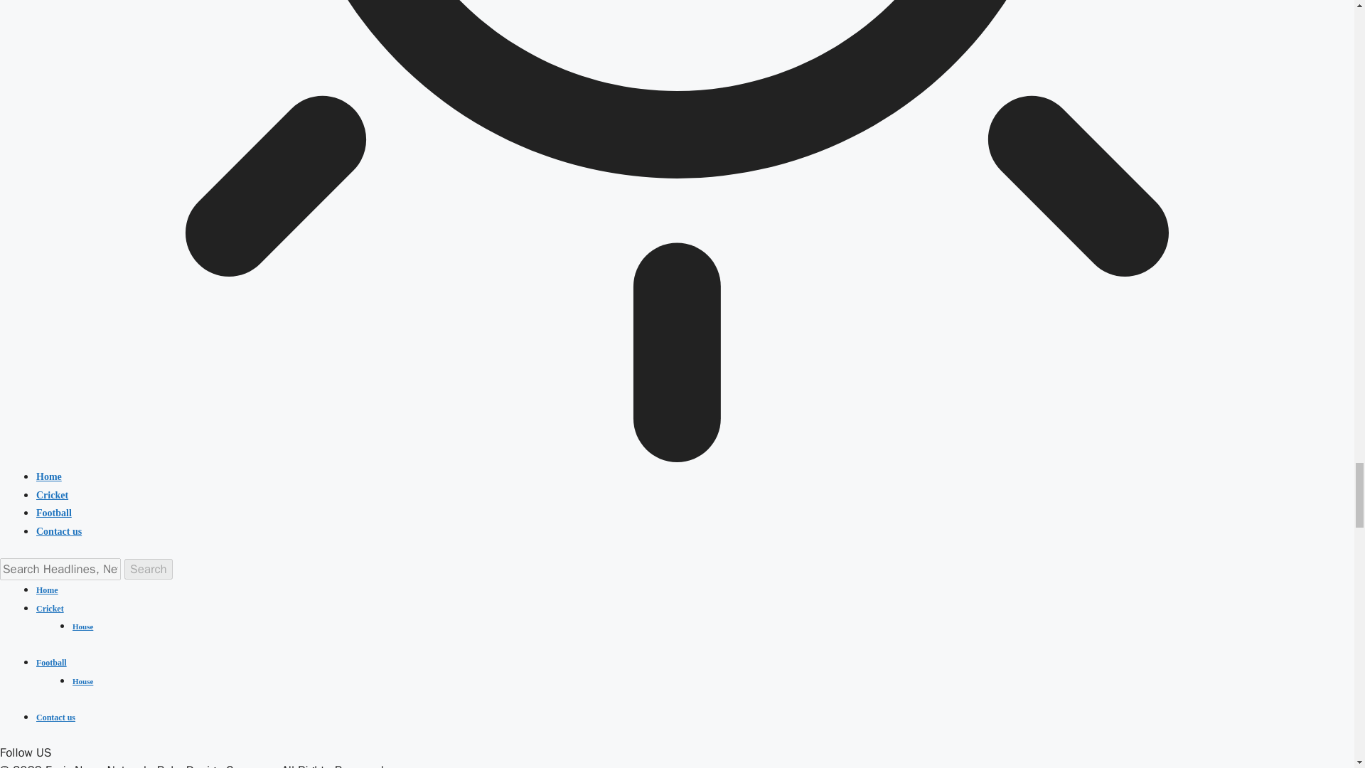 The image size is (1365, 768). What do you see at coordinates (48, 476) in the screenshot?
I see `Home` at bounding box center [48, 476].